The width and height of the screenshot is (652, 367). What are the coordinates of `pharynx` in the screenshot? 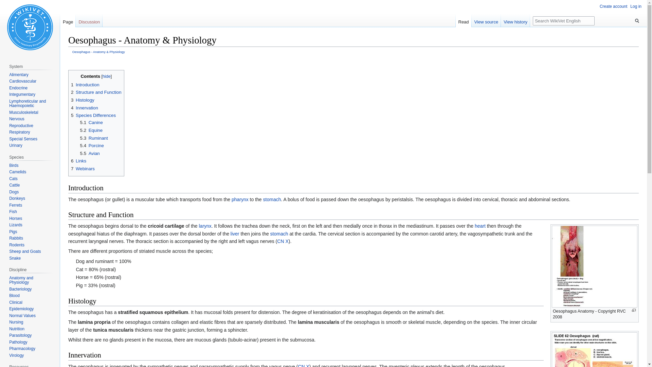 It's located at (240, 199).